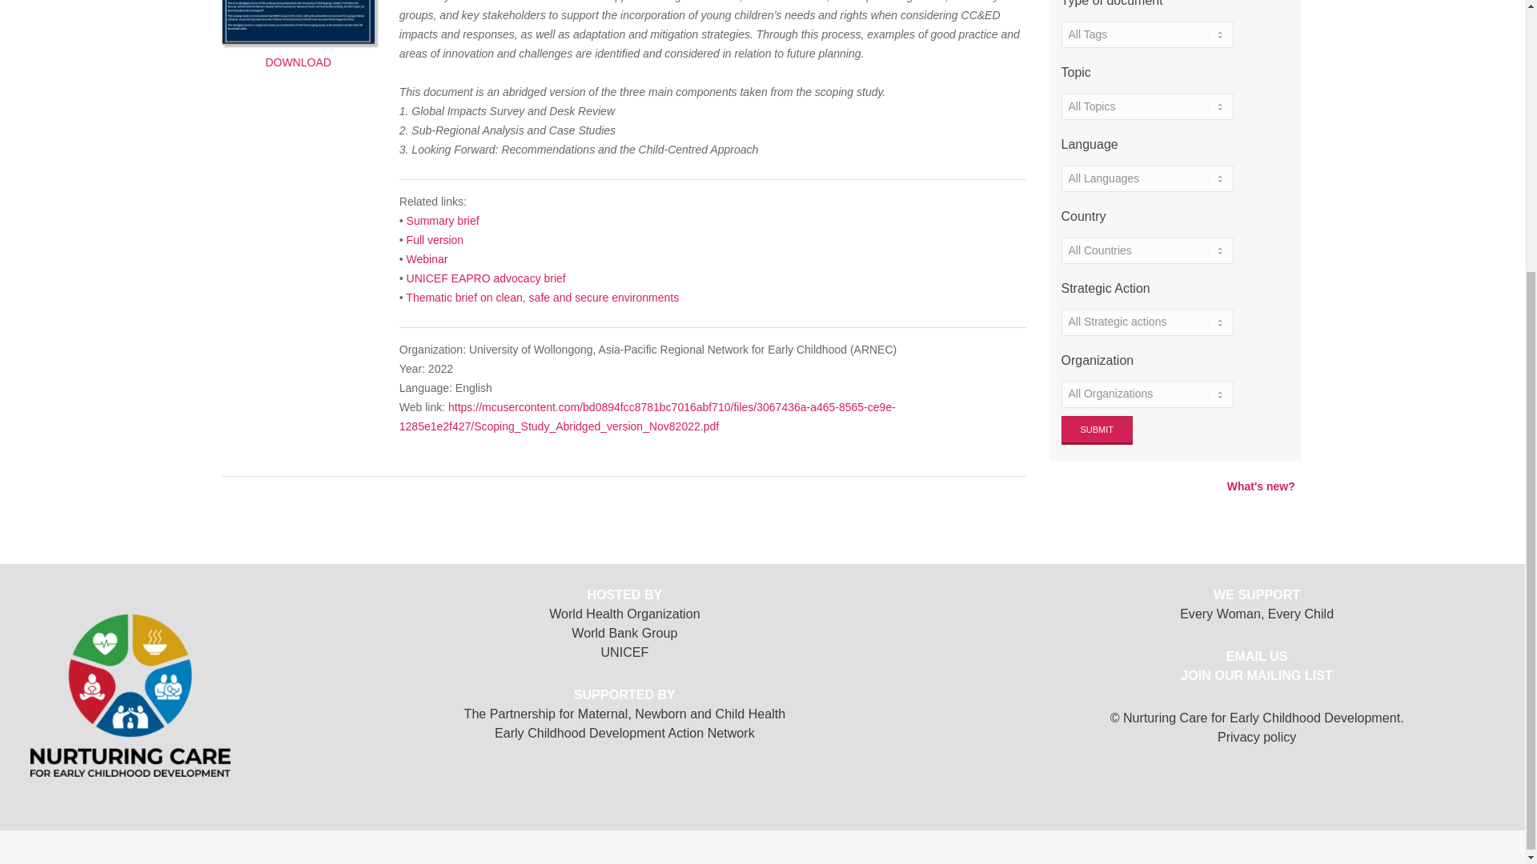 The height and width of the screenshot is (864, 1537). I want to click on Summary brief, so click(443, 221).